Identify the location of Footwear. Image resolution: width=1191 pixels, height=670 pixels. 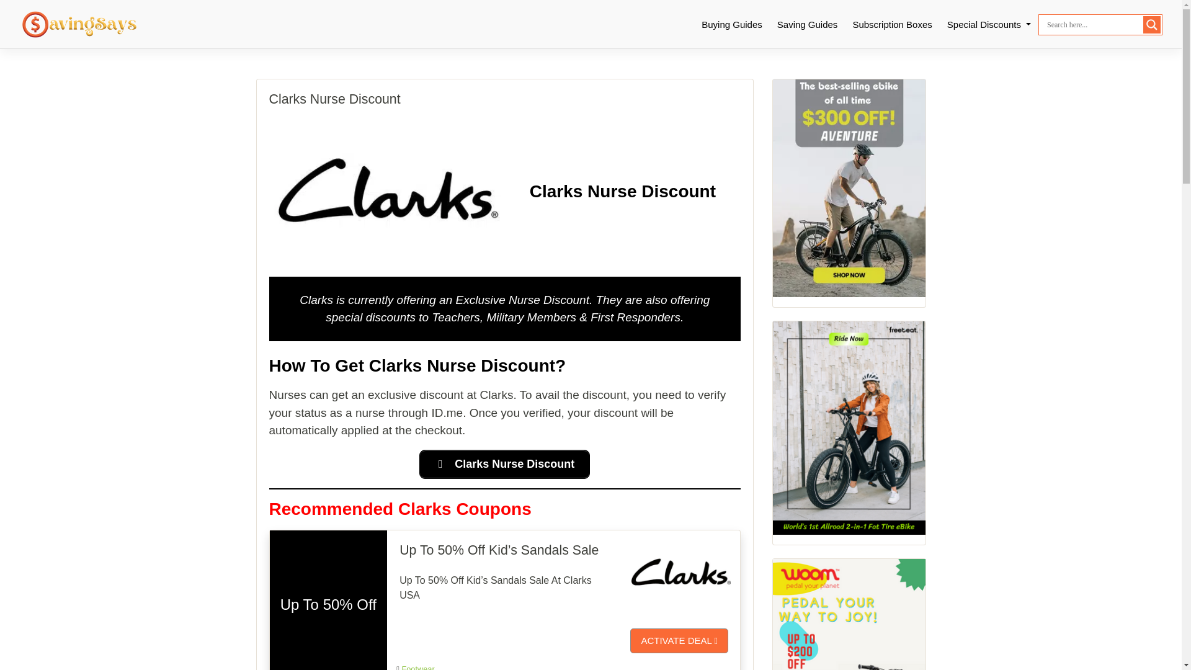
(418, 668).